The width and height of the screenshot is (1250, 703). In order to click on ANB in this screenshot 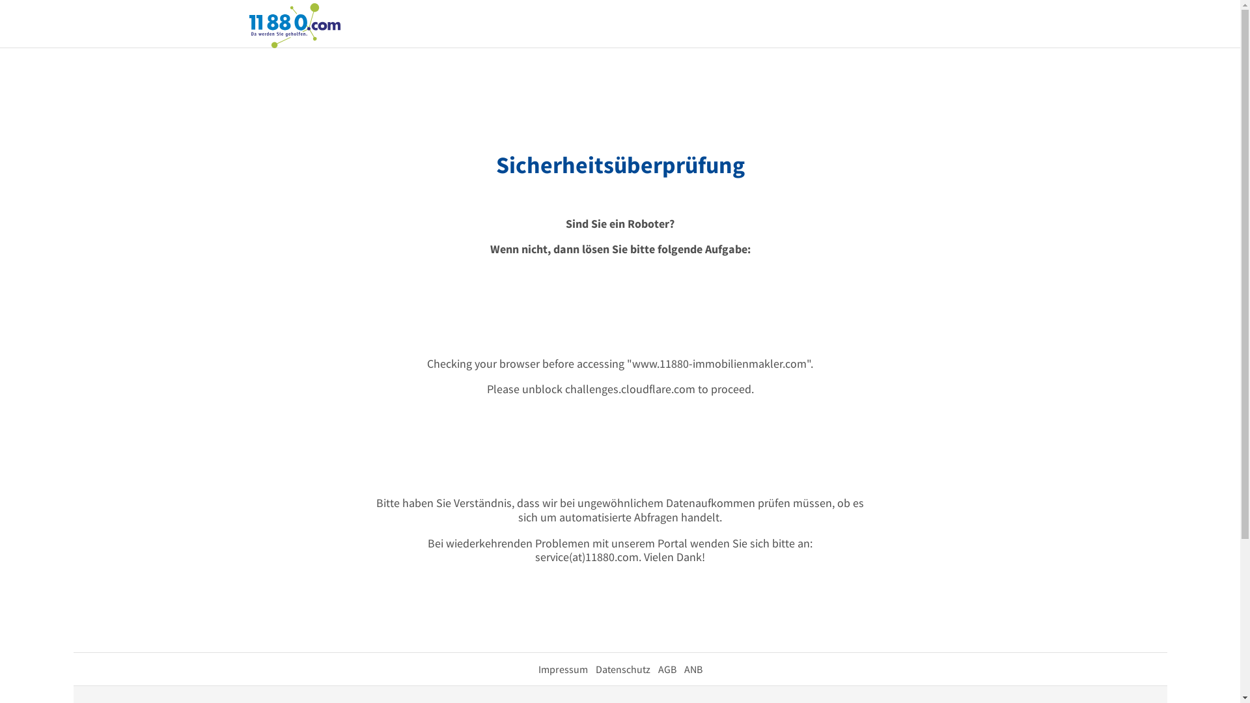, I will do `click(693, 669)`.